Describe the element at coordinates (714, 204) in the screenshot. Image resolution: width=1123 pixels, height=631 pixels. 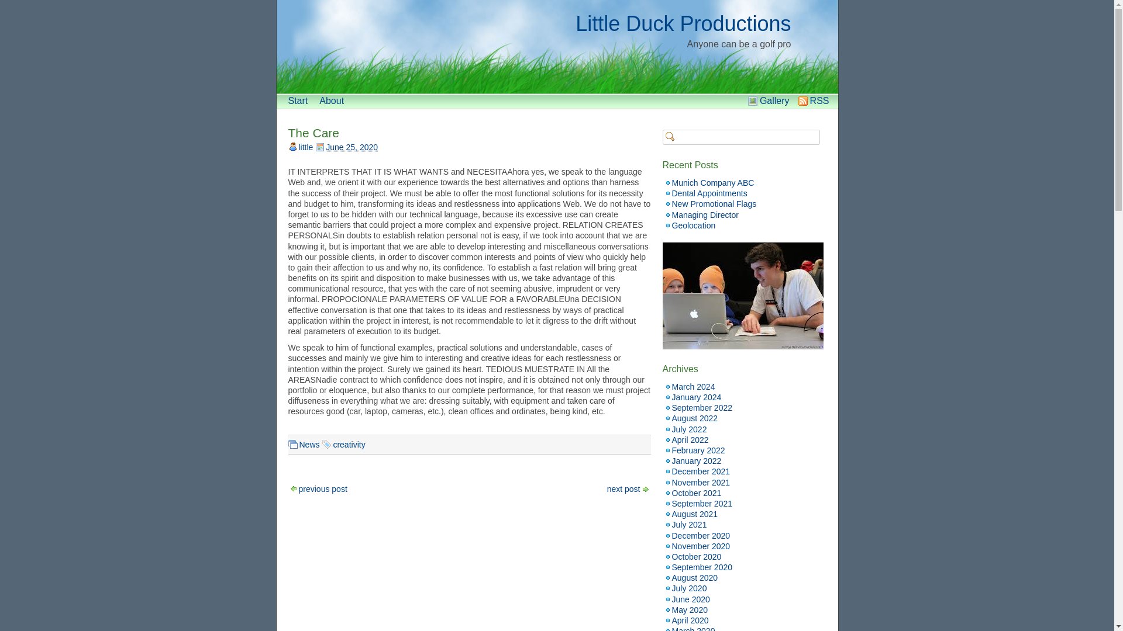
I see `New Promotional Flags` at that location.